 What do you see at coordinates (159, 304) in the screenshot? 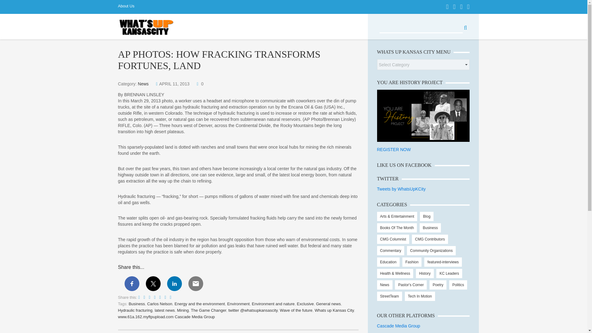
I see `Carlos Nelson` at bounding box center [159, 304].